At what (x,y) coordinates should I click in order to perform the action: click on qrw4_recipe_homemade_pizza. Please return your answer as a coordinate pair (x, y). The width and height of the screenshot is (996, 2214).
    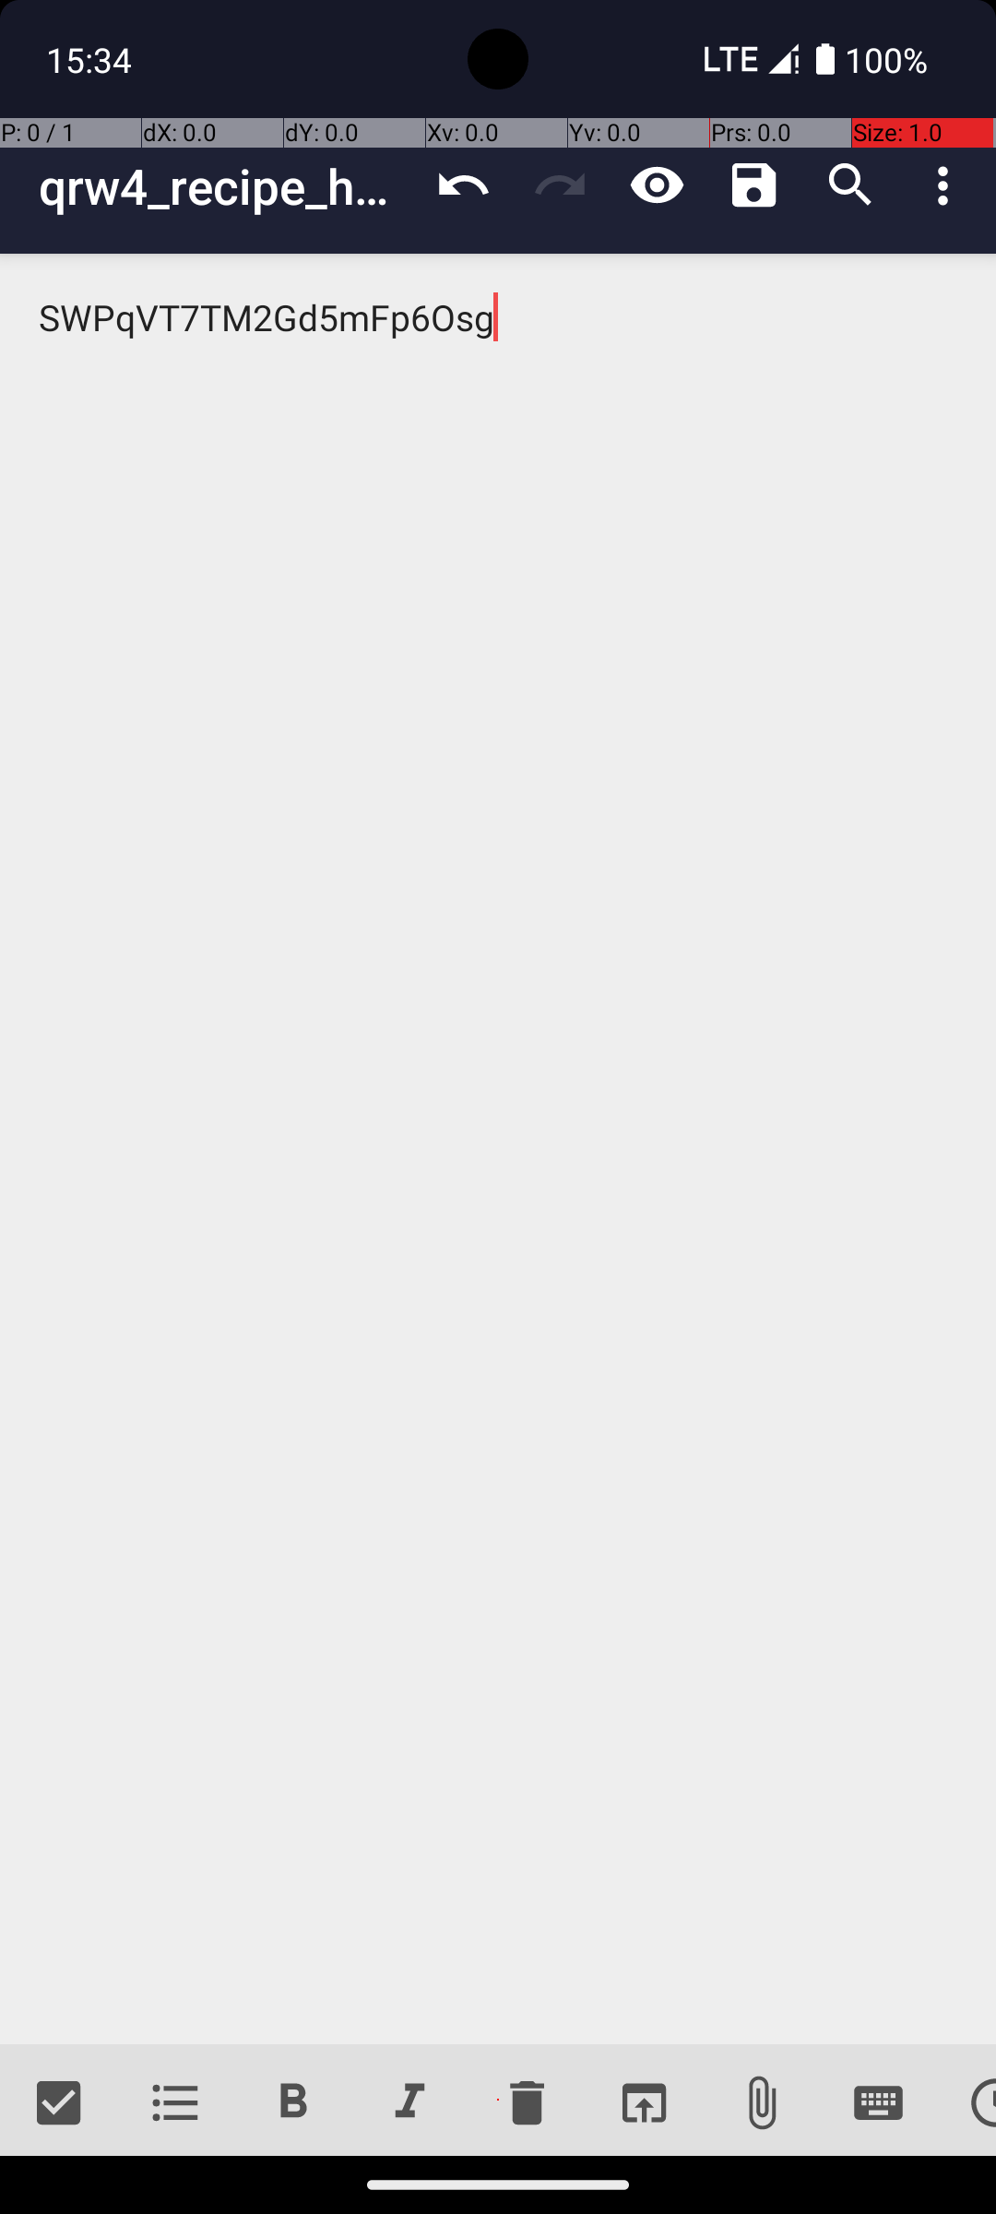
    Looking at the image, I should click on (227, 186).